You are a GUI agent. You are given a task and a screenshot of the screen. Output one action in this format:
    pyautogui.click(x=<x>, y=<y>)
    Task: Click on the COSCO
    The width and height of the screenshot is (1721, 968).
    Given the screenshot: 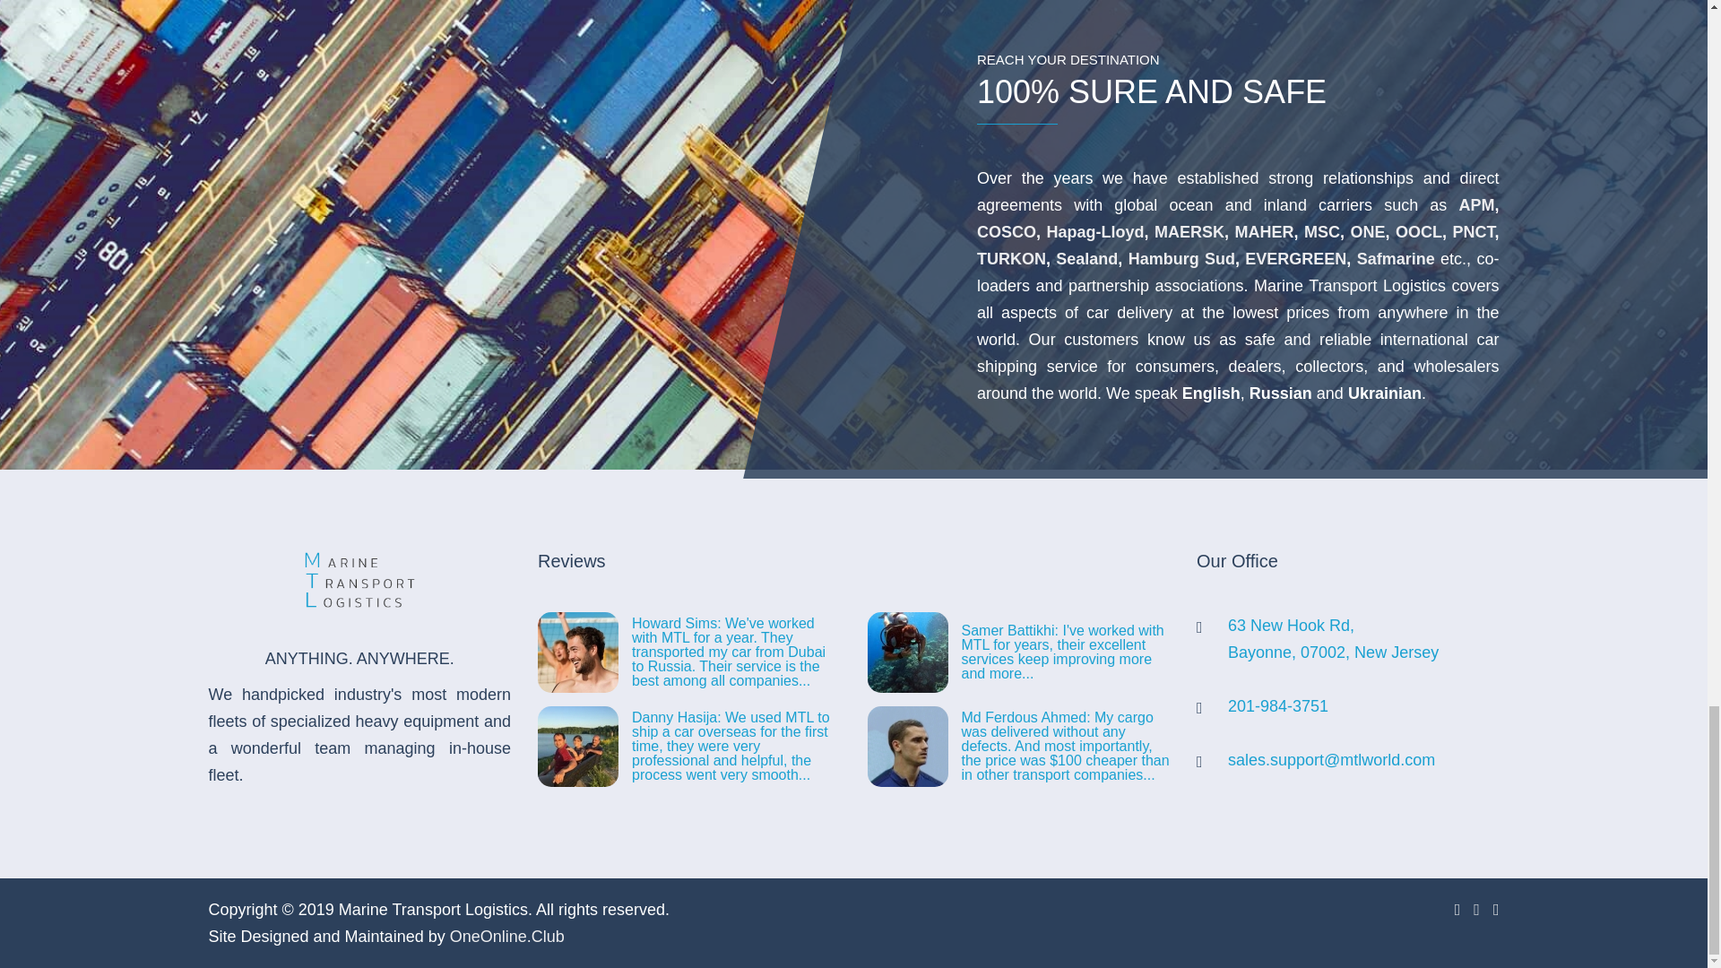 What is the action you would take?
    pyautogui.click(x=1334, y=638)
    